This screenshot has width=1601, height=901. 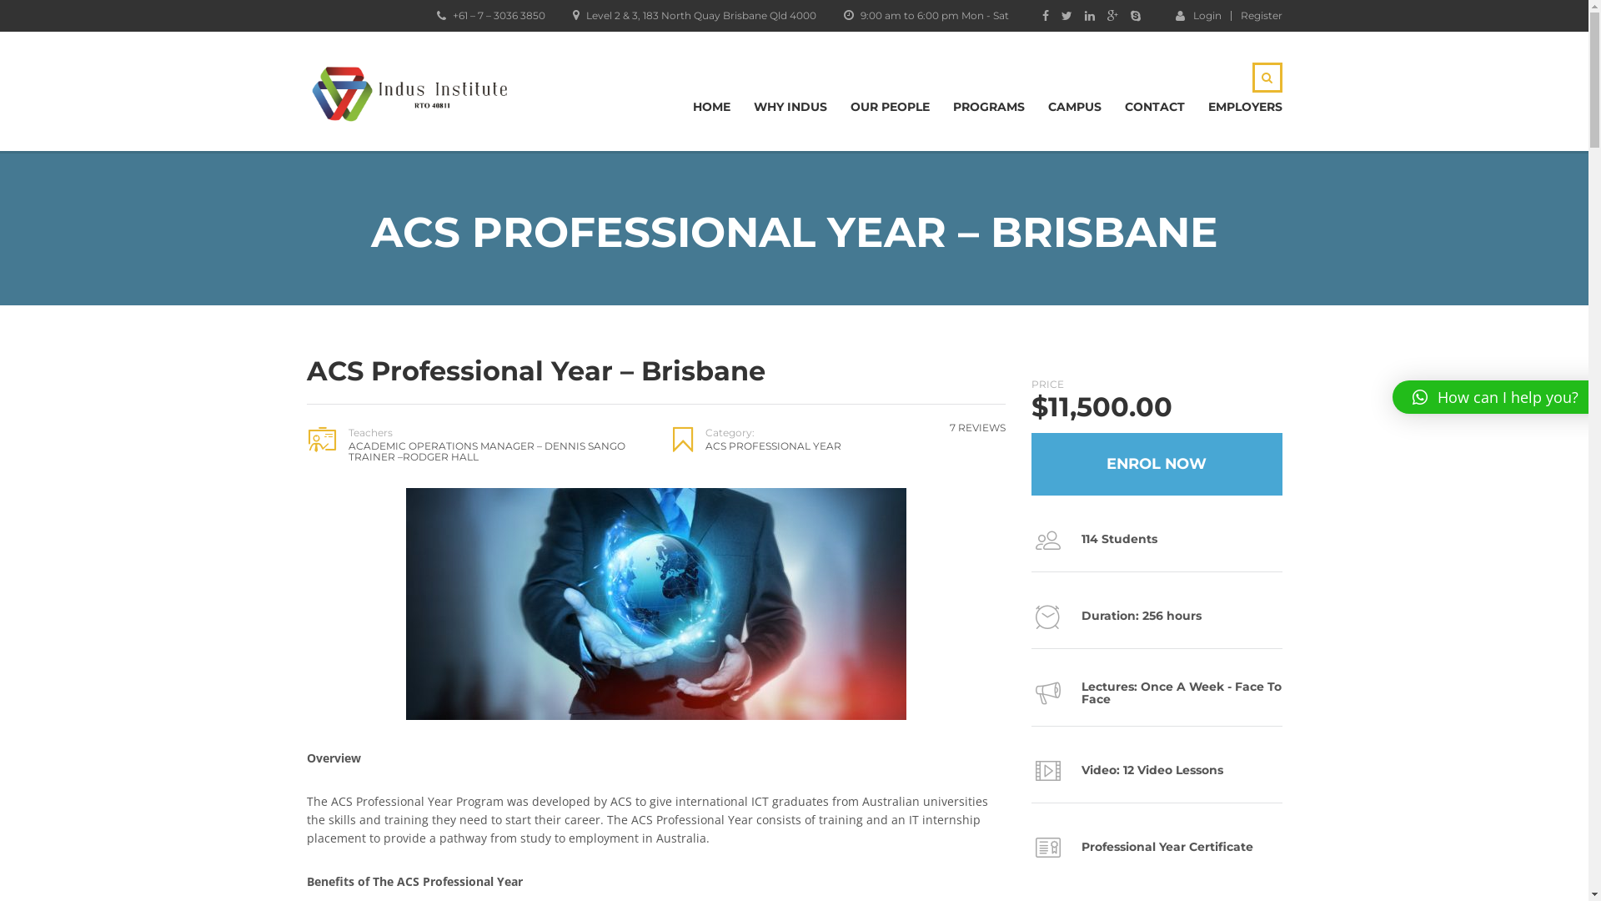 I want to click on OUR PEOPLE, so click(x=670, y=672).